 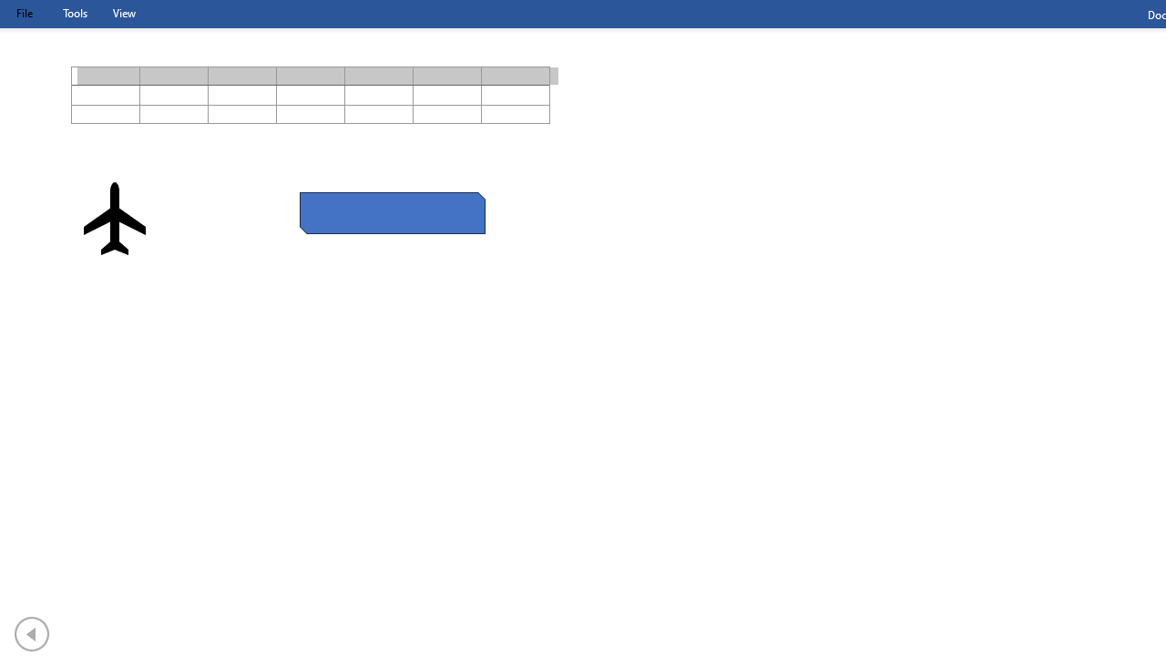 What do you see at coordinates (392, 213) in the screenshot?
I see `Rectangle: Diagonal Corners Snipped 2` at bounding box center [392, 213].